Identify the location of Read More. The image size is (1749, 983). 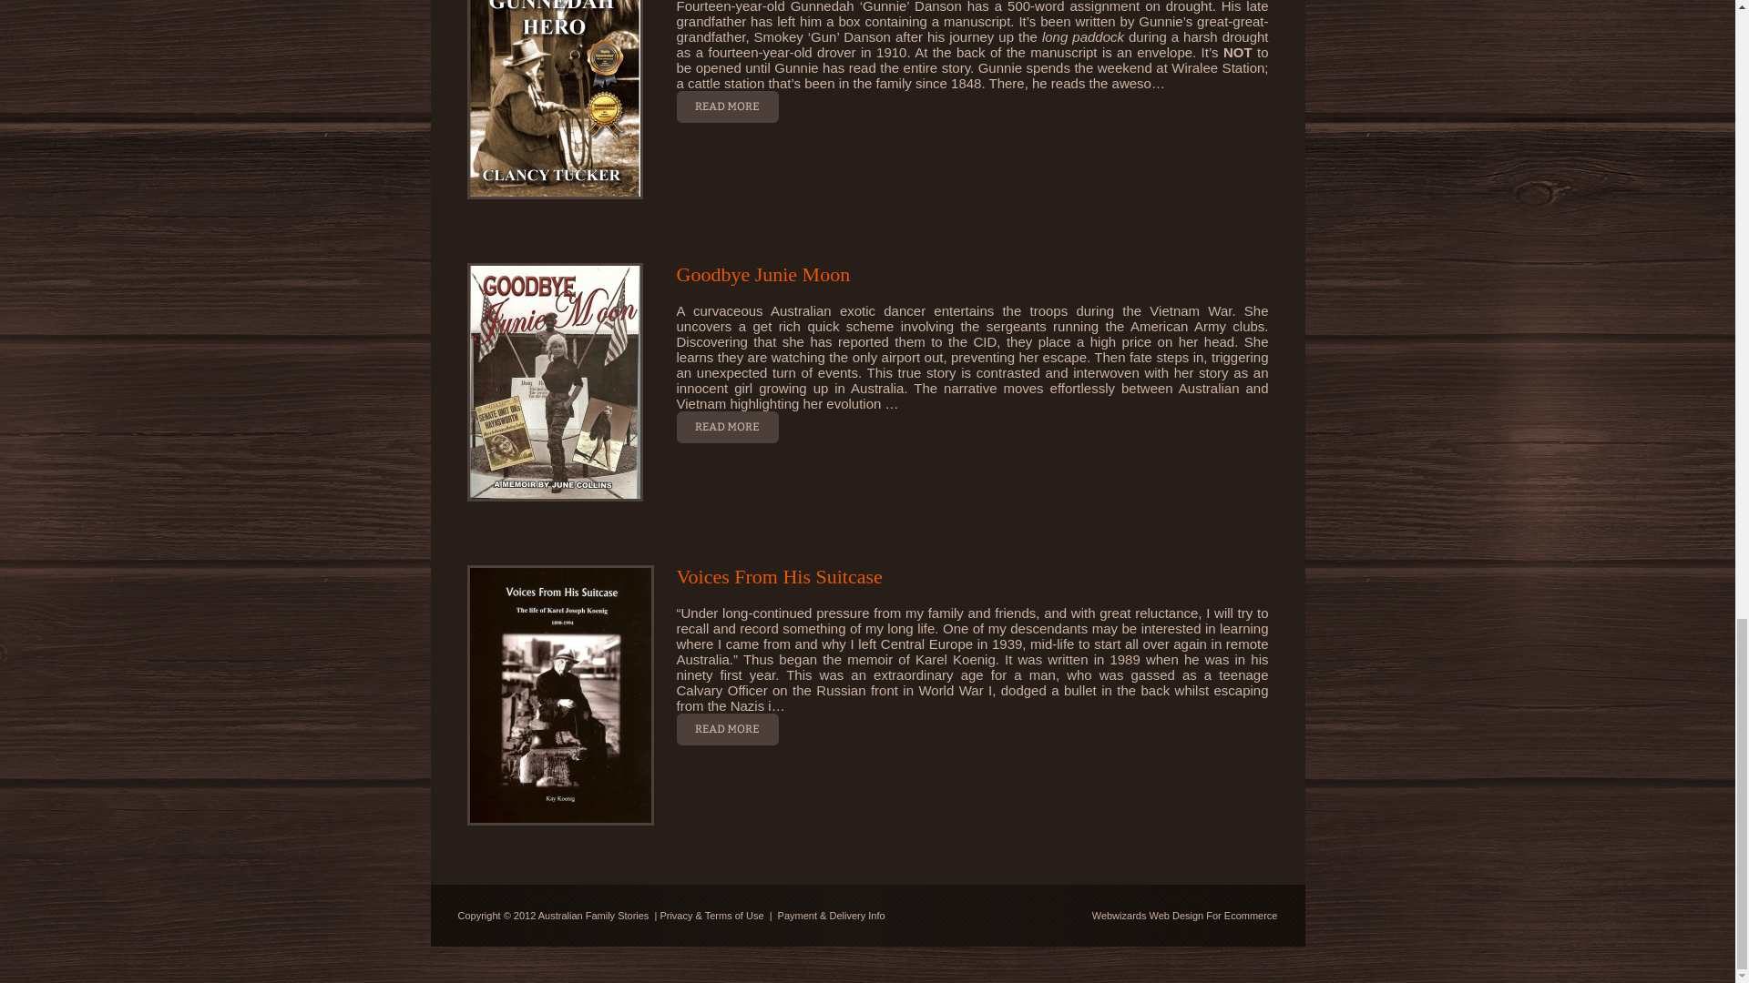
(727, 729).